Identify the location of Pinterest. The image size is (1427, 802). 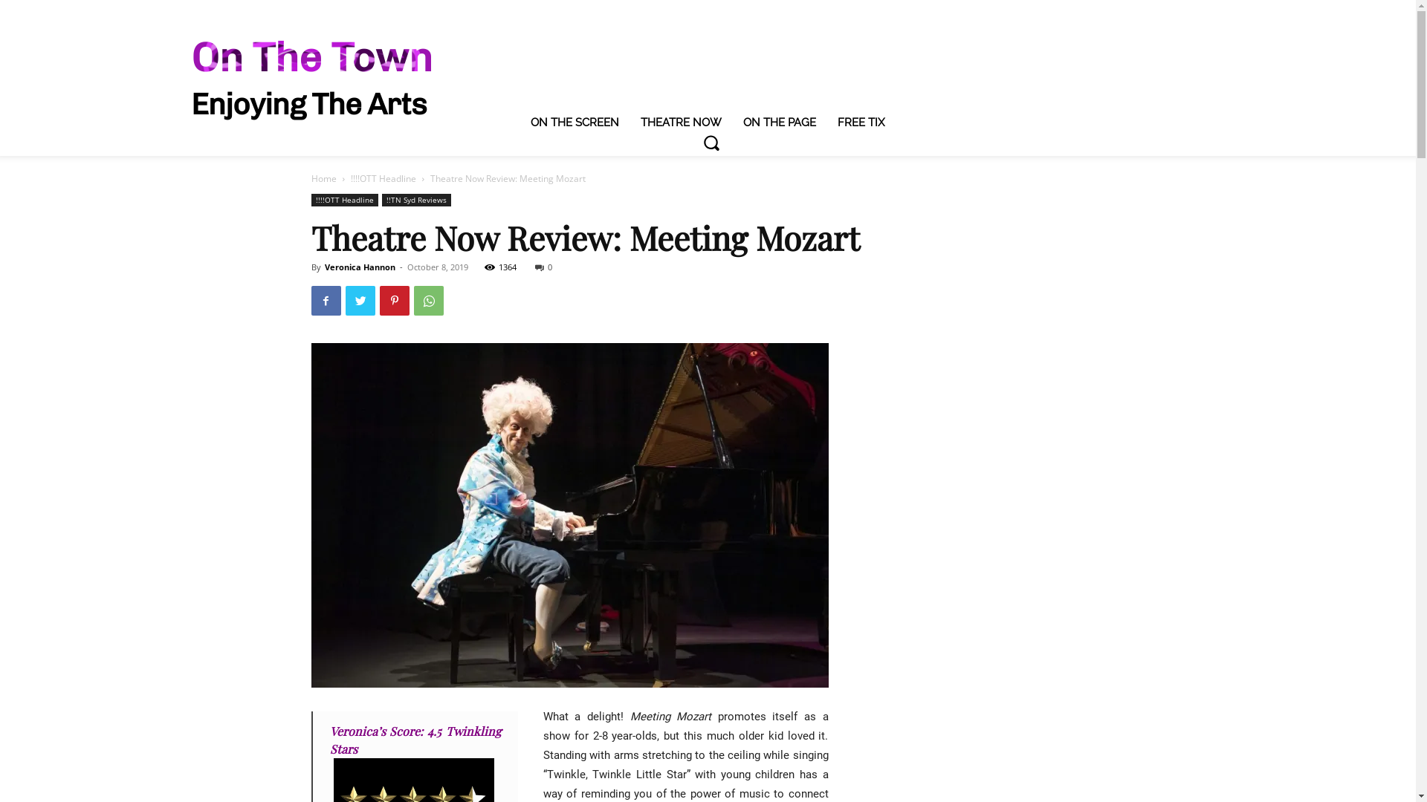
(394, 300).